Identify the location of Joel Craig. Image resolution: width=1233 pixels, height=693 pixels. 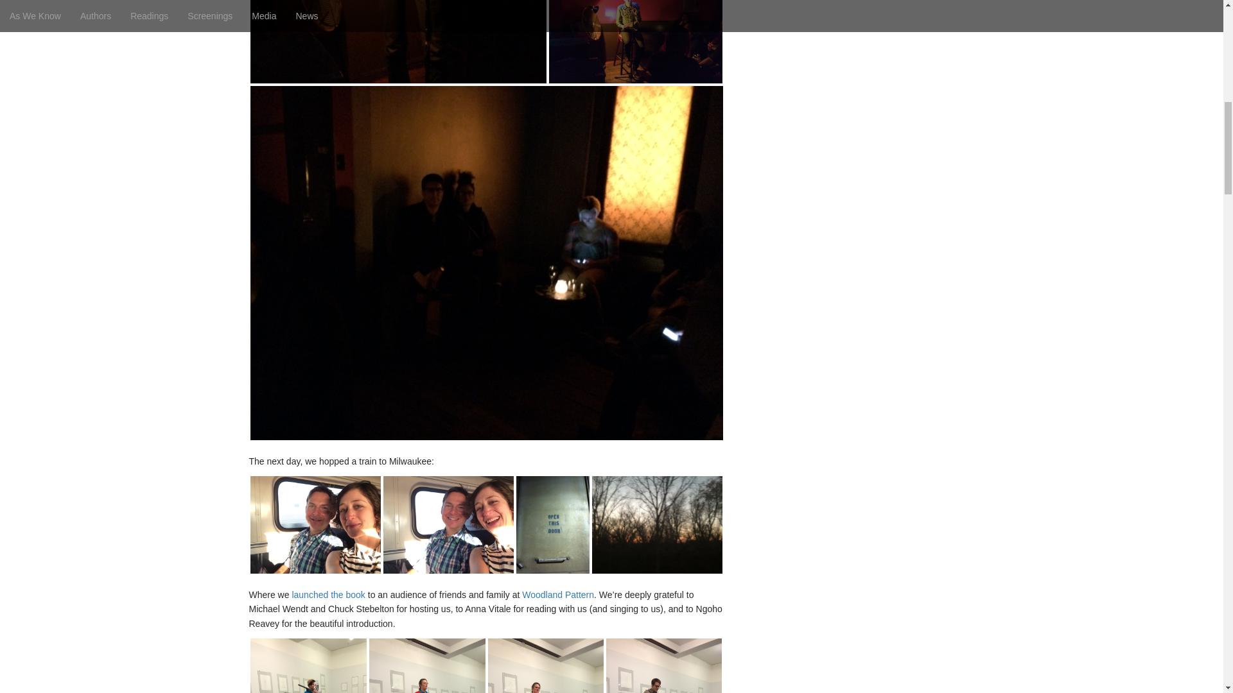
(634, 41).